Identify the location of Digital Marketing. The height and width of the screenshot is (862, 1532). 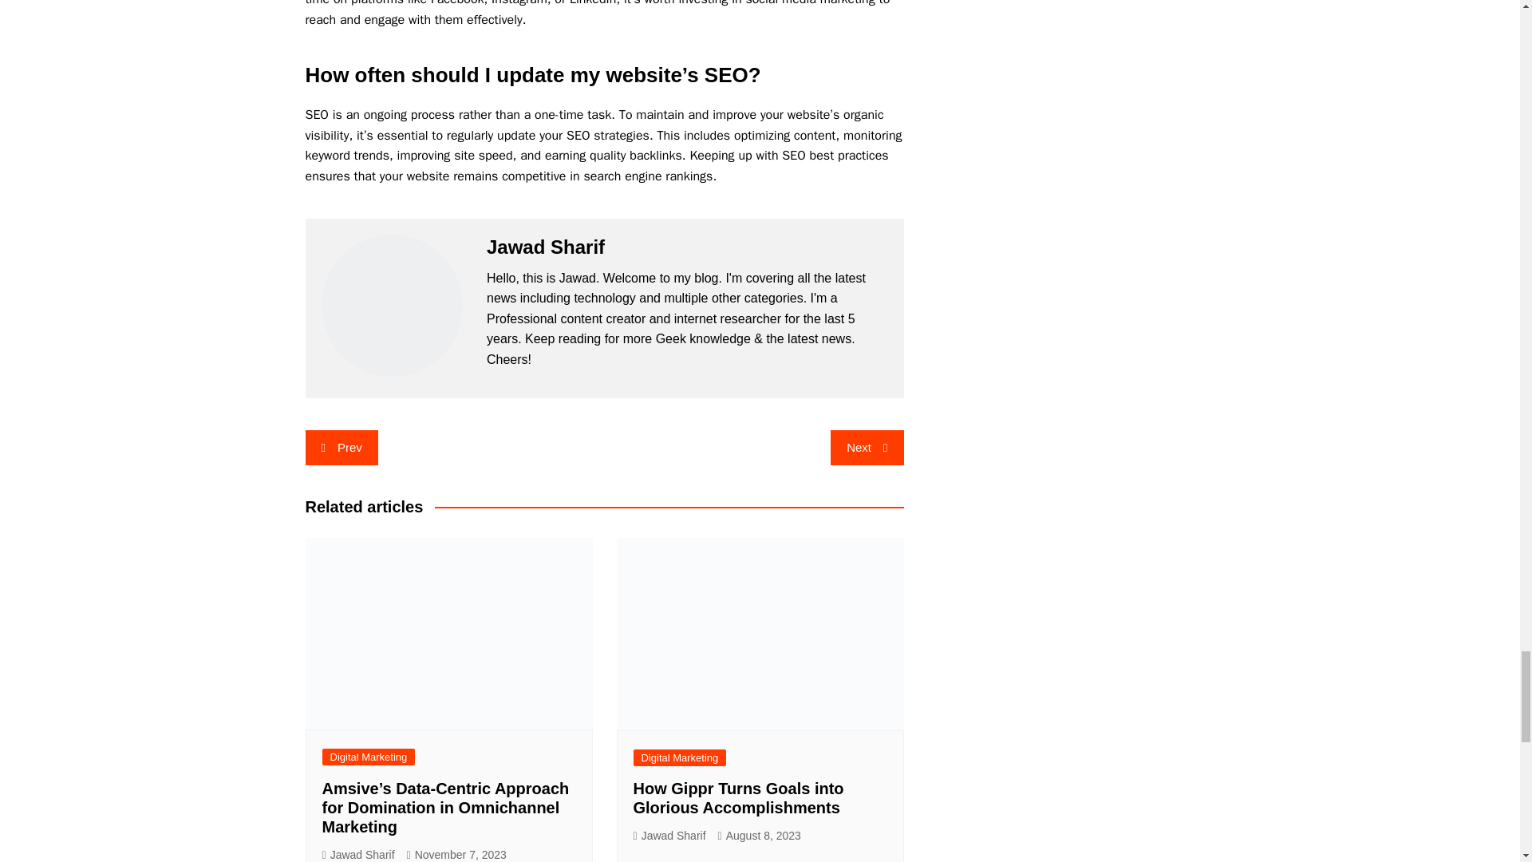
(680, 757).